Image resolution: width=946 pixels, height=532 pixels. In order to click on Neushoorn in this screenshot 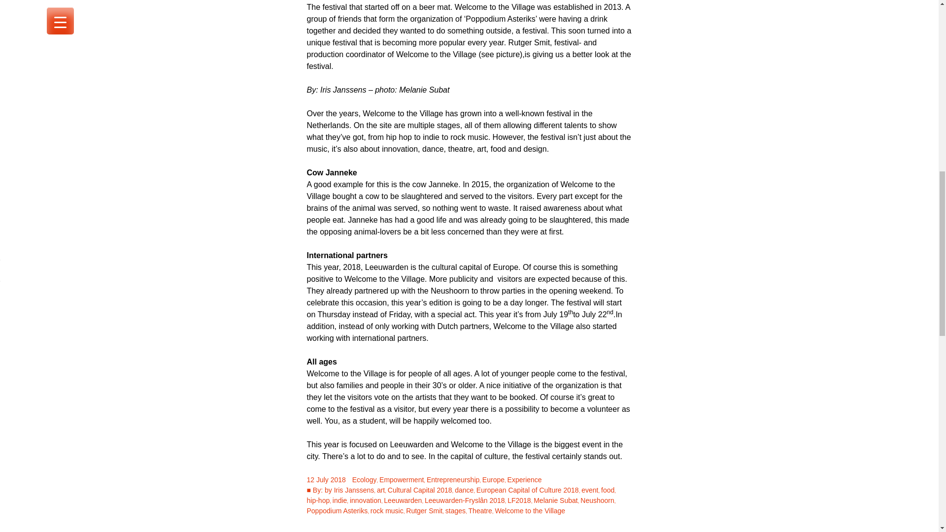, I will do `click(597, 500)`.